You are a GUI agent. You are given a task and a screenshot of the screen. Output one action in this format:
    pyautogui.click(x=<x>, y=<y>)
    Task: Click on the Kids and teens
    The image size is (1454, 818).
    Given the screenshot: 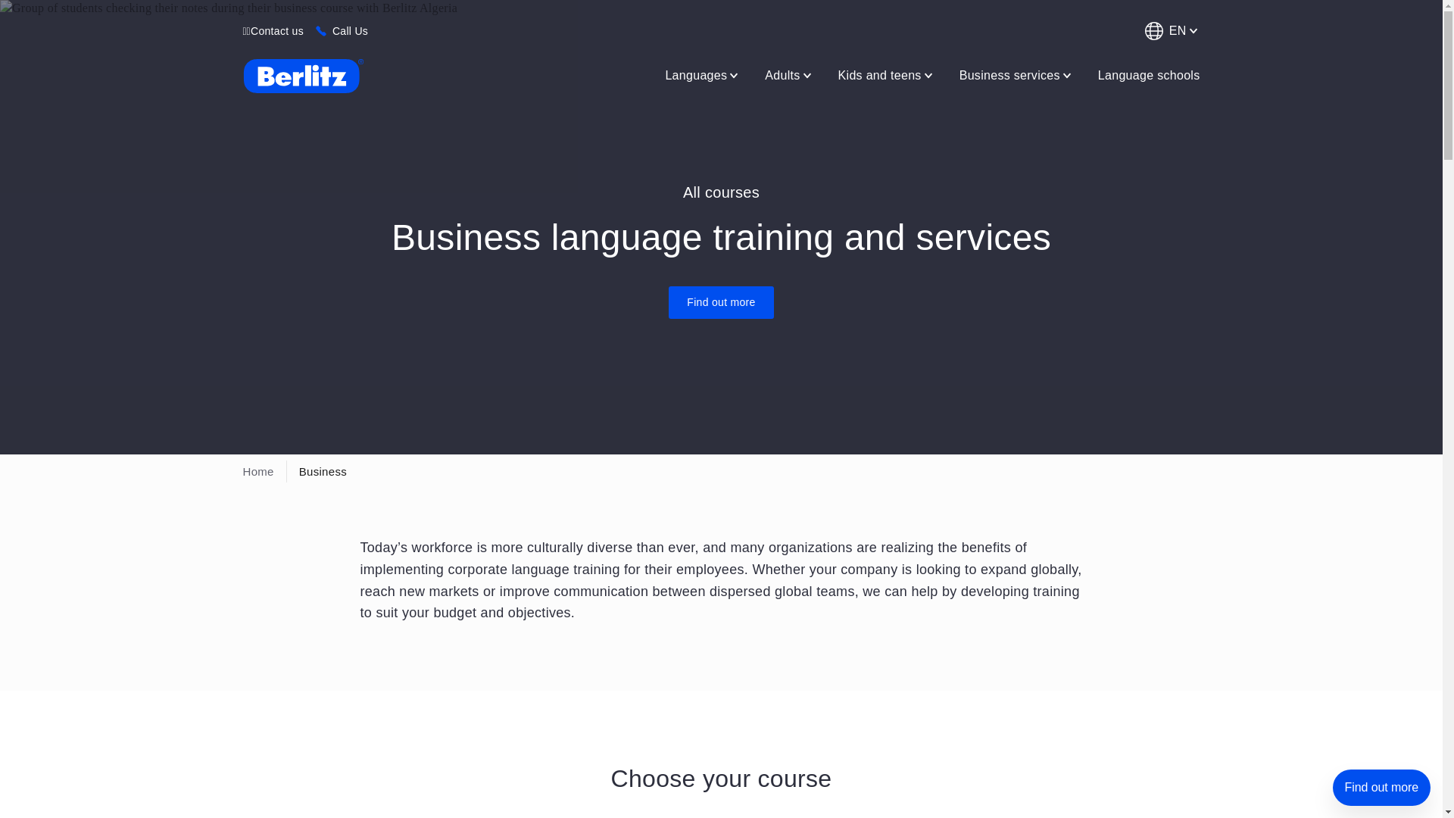 What is the action you would take?
    pyautogui.click(x=886, y=75)
    